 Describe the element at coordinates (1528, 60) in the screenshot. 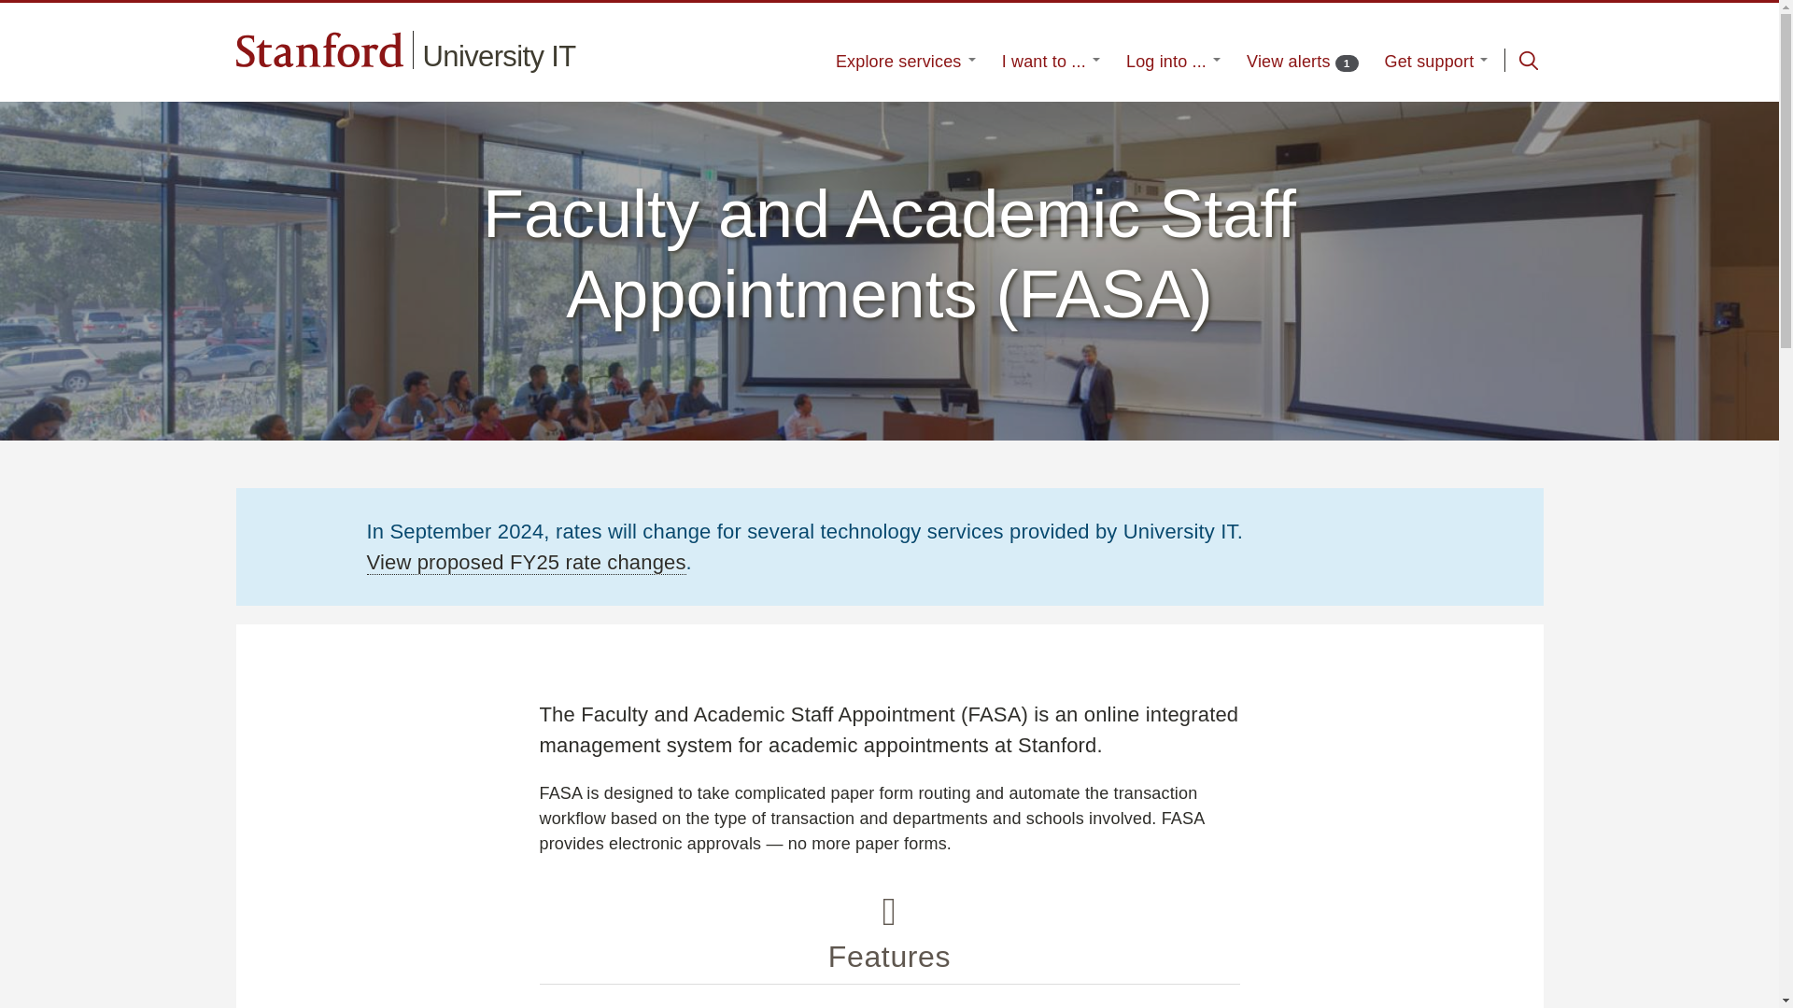

I see `Skip to site navigation` at that location.